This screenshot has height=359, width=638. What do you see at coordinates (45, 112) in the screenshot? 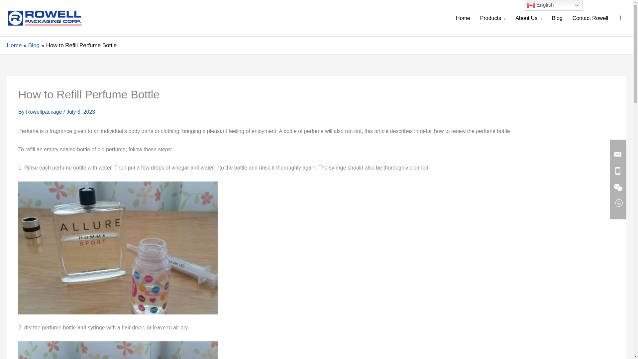
I see `View all posts by Rowellpackage` at bounding box center [45, 112].